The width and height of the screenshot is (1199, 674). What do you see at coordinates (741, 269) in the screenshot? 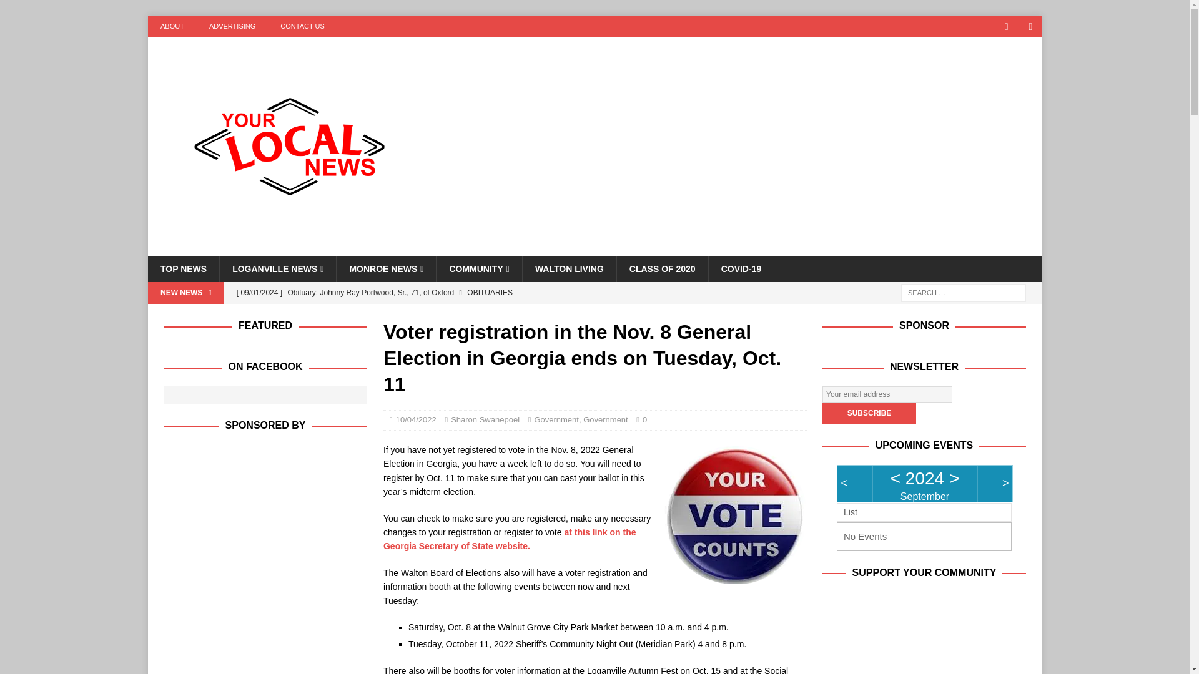
I see `COVID-19` at bounding box center [741, 269].